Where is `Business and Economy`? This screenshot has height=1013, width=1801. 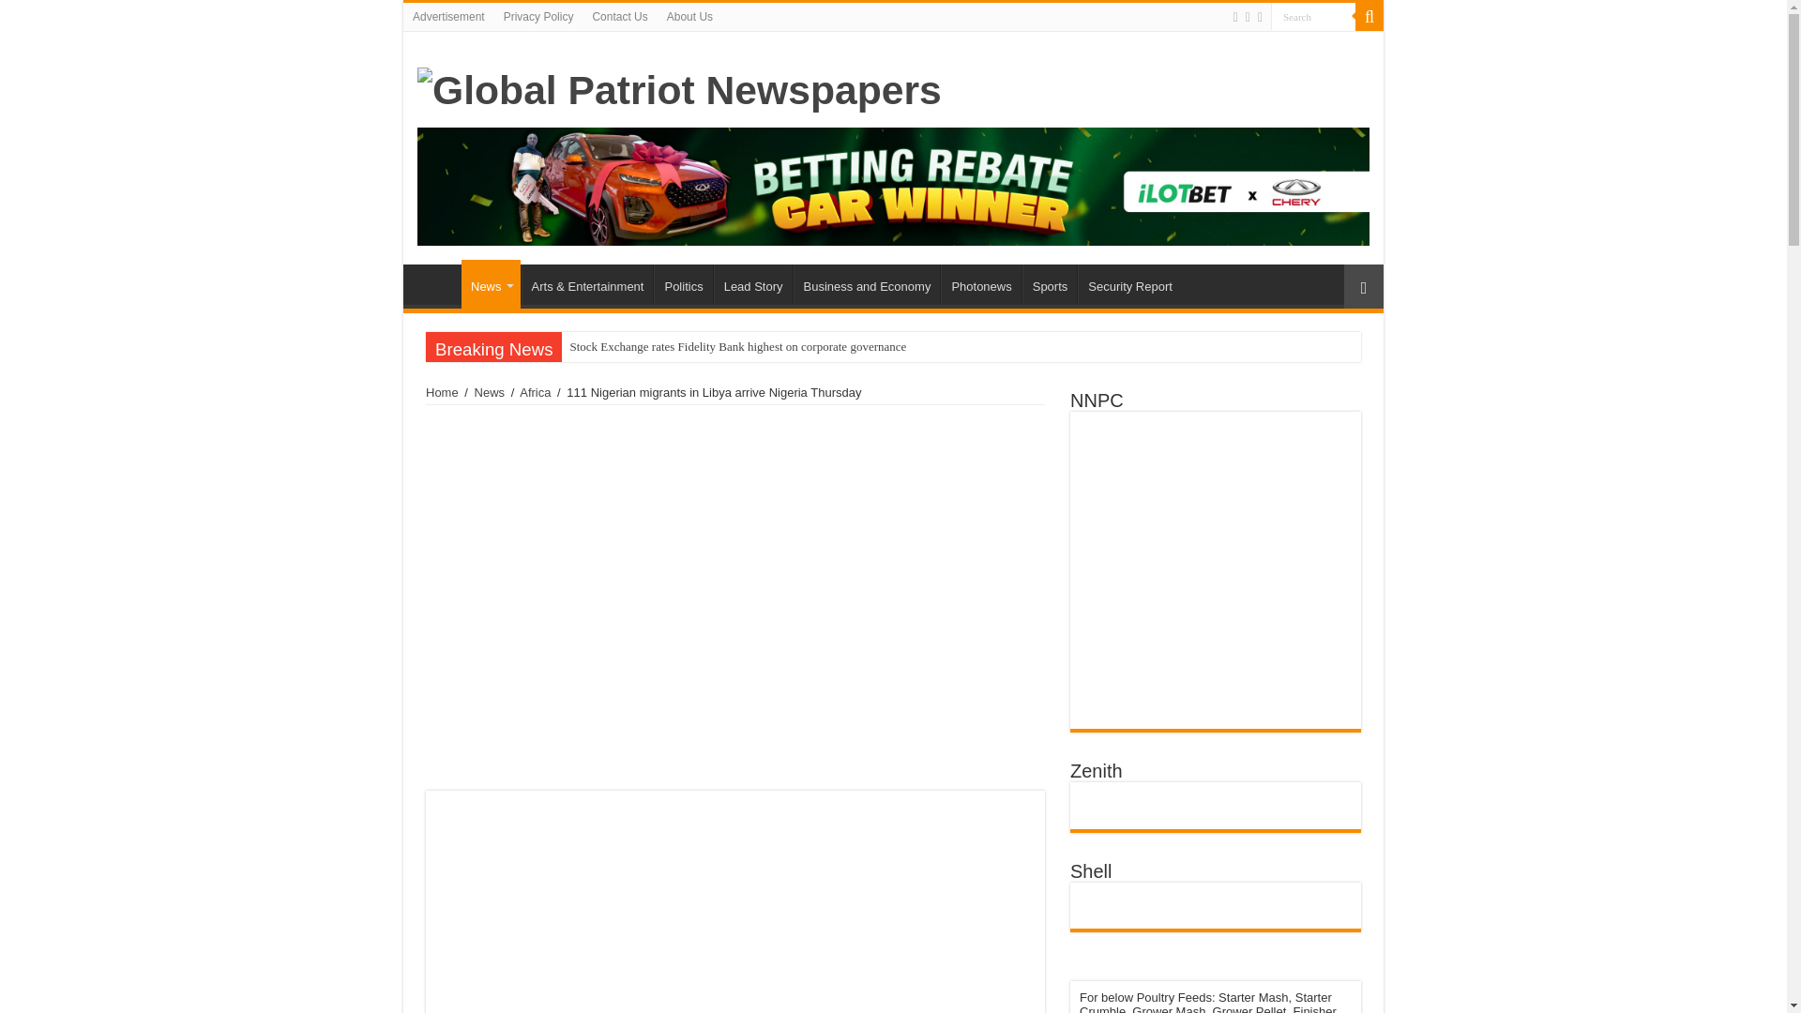
Business and Economy is located at coordinates (867, 283).